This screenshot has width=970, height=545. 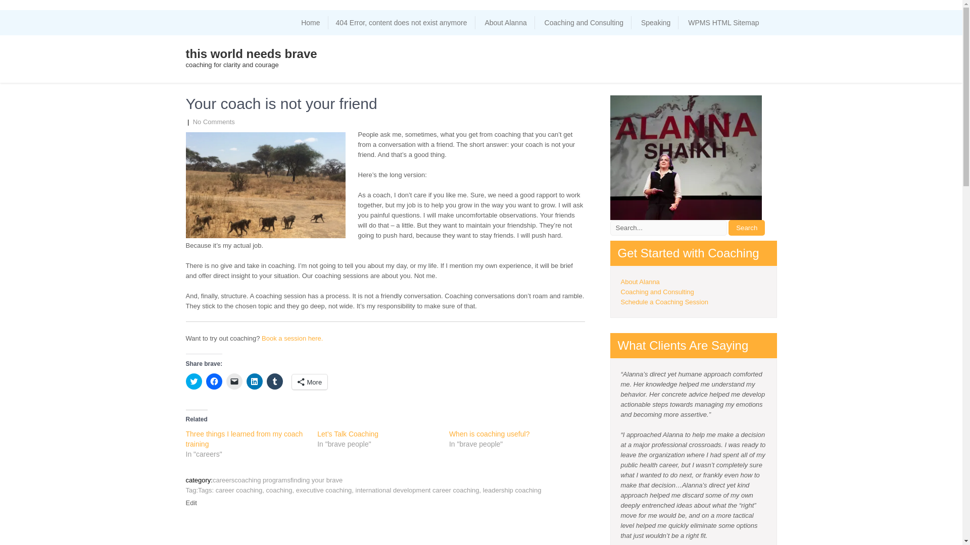 I want to click on Click to email a link to a friend, so click(x=234, y=381).